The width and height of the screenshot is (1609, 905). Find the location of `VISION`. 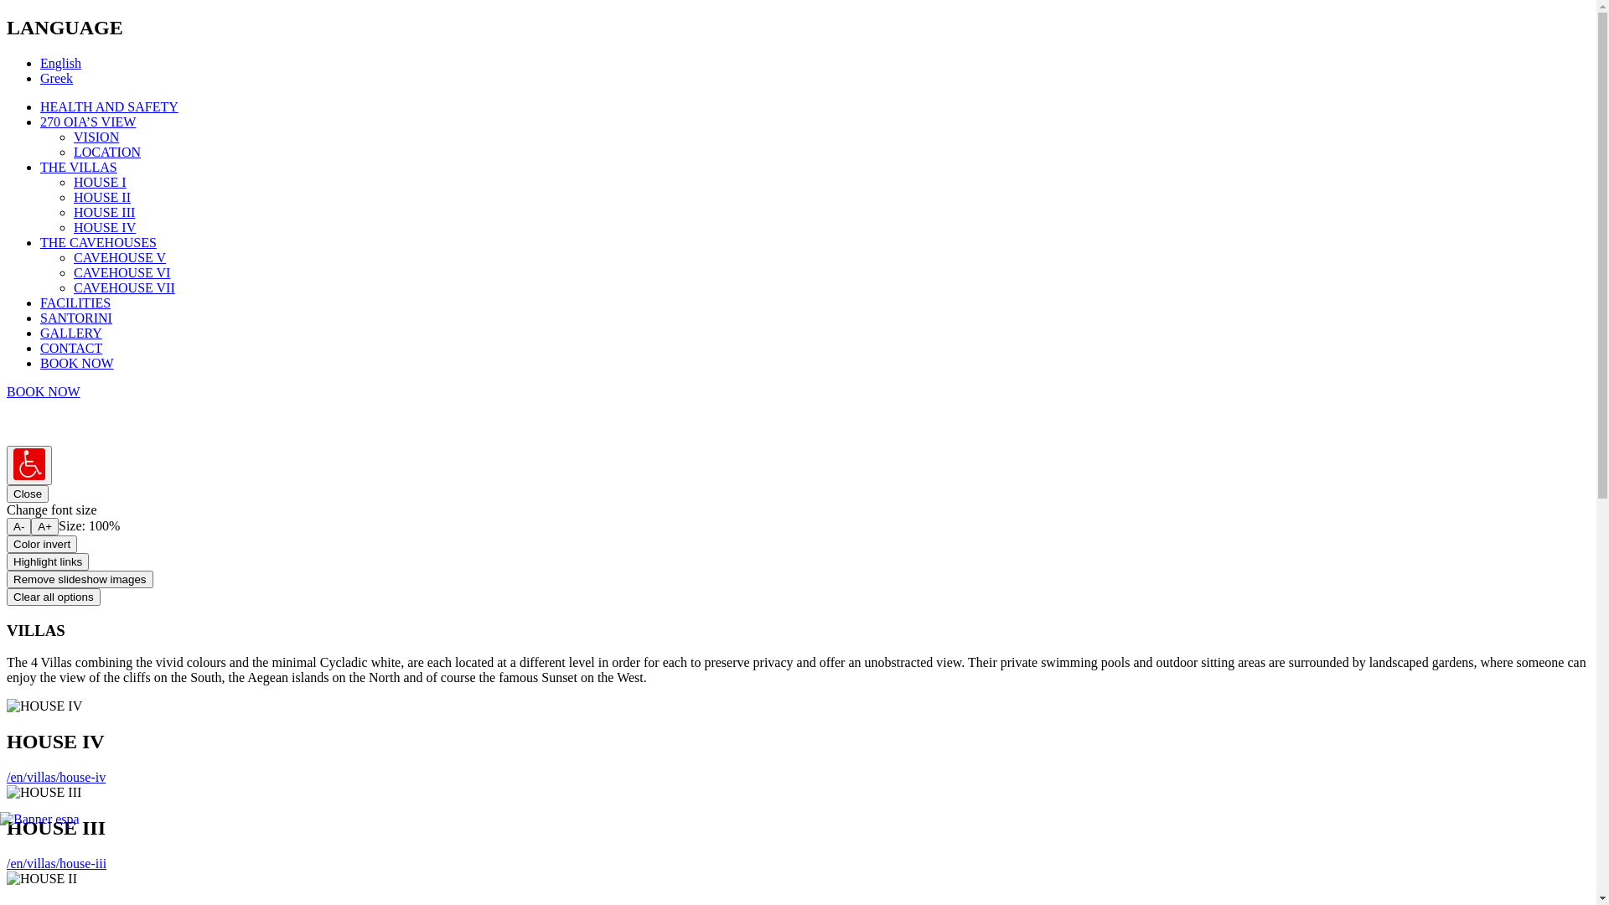

VISION is located at coordinates (96, 137).